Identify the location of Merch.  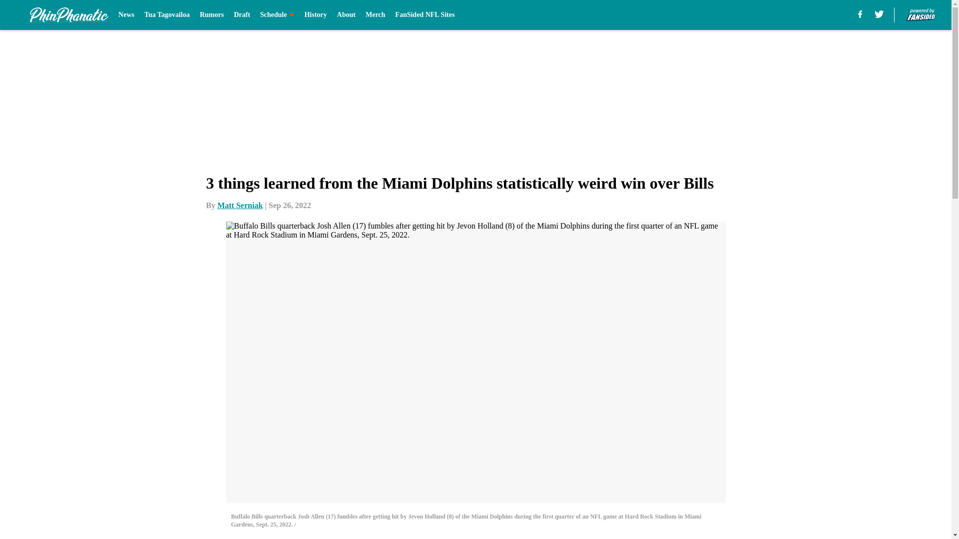
(375, 15).